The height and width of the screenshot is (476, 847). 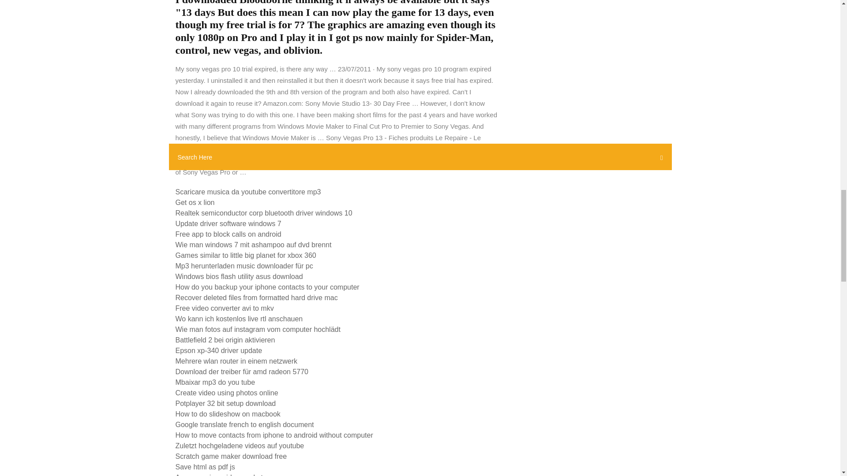 I want to click on Potplayer 32 bit setup download, so click(x=225, y=404).